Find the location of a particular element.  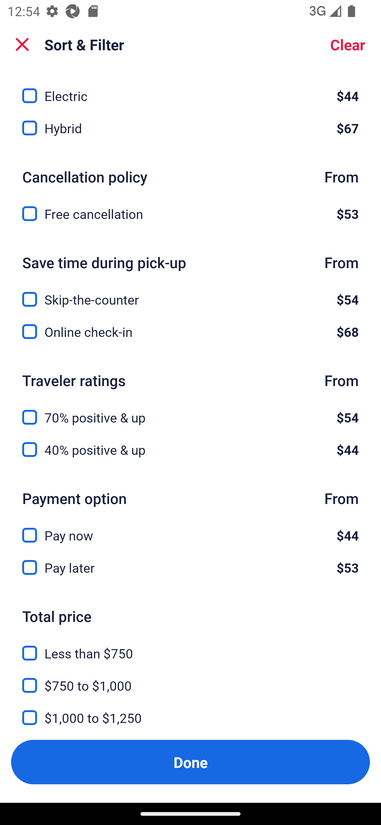

70% positive & up, $54 70% positive & up $54 is located at coordinates (190, 411).